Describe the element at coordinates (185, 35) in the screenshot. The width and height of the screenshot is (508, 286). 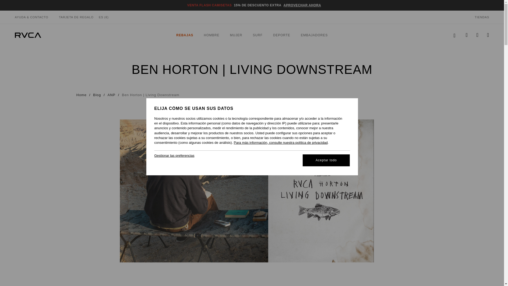
I see `Buscar` at that location.